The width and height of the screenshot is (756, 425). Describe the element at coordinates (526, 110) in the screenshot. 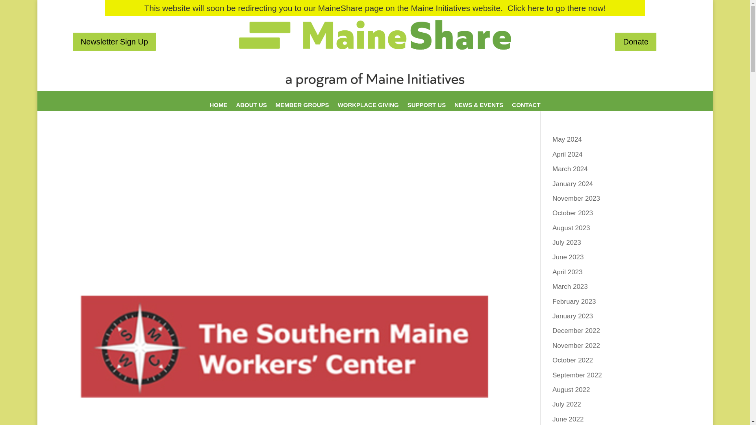

I see `CONTACT` at that location.